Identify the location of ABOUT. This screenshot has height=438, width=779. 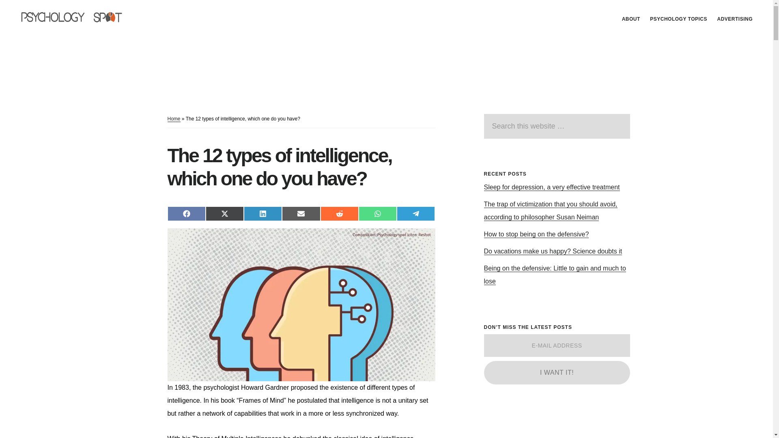
(631, 19).